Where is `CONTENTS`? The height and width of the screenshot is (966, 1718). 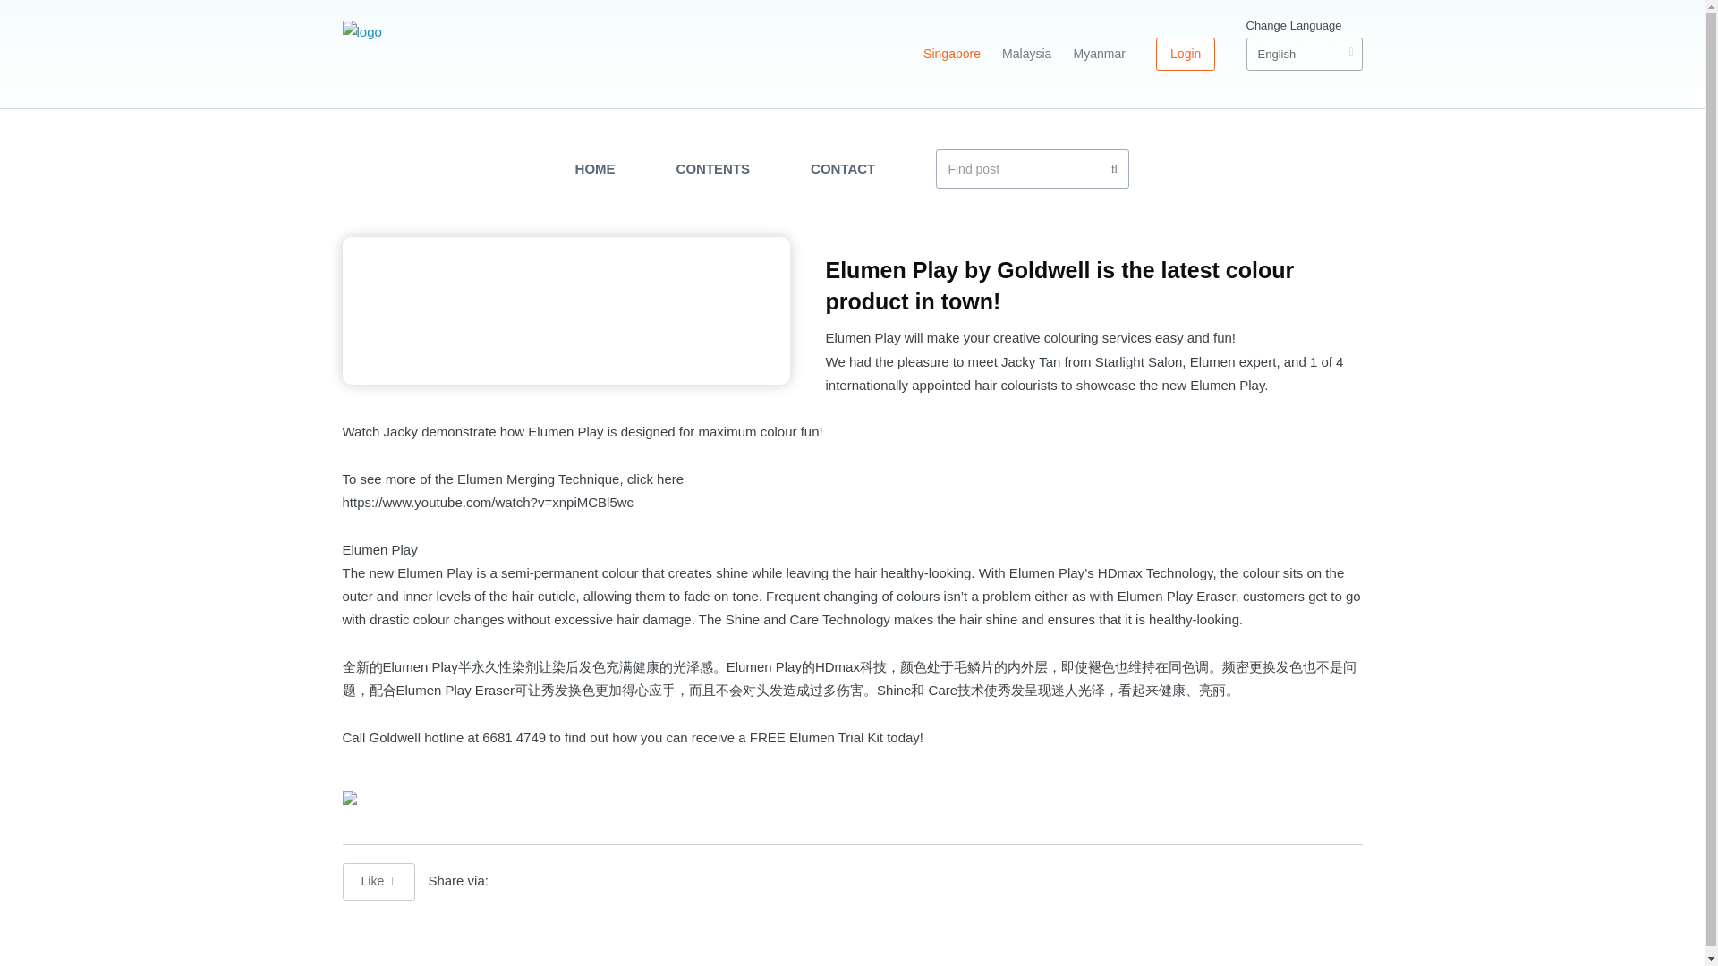 CONTENTS is located at coordinates (714, 168).